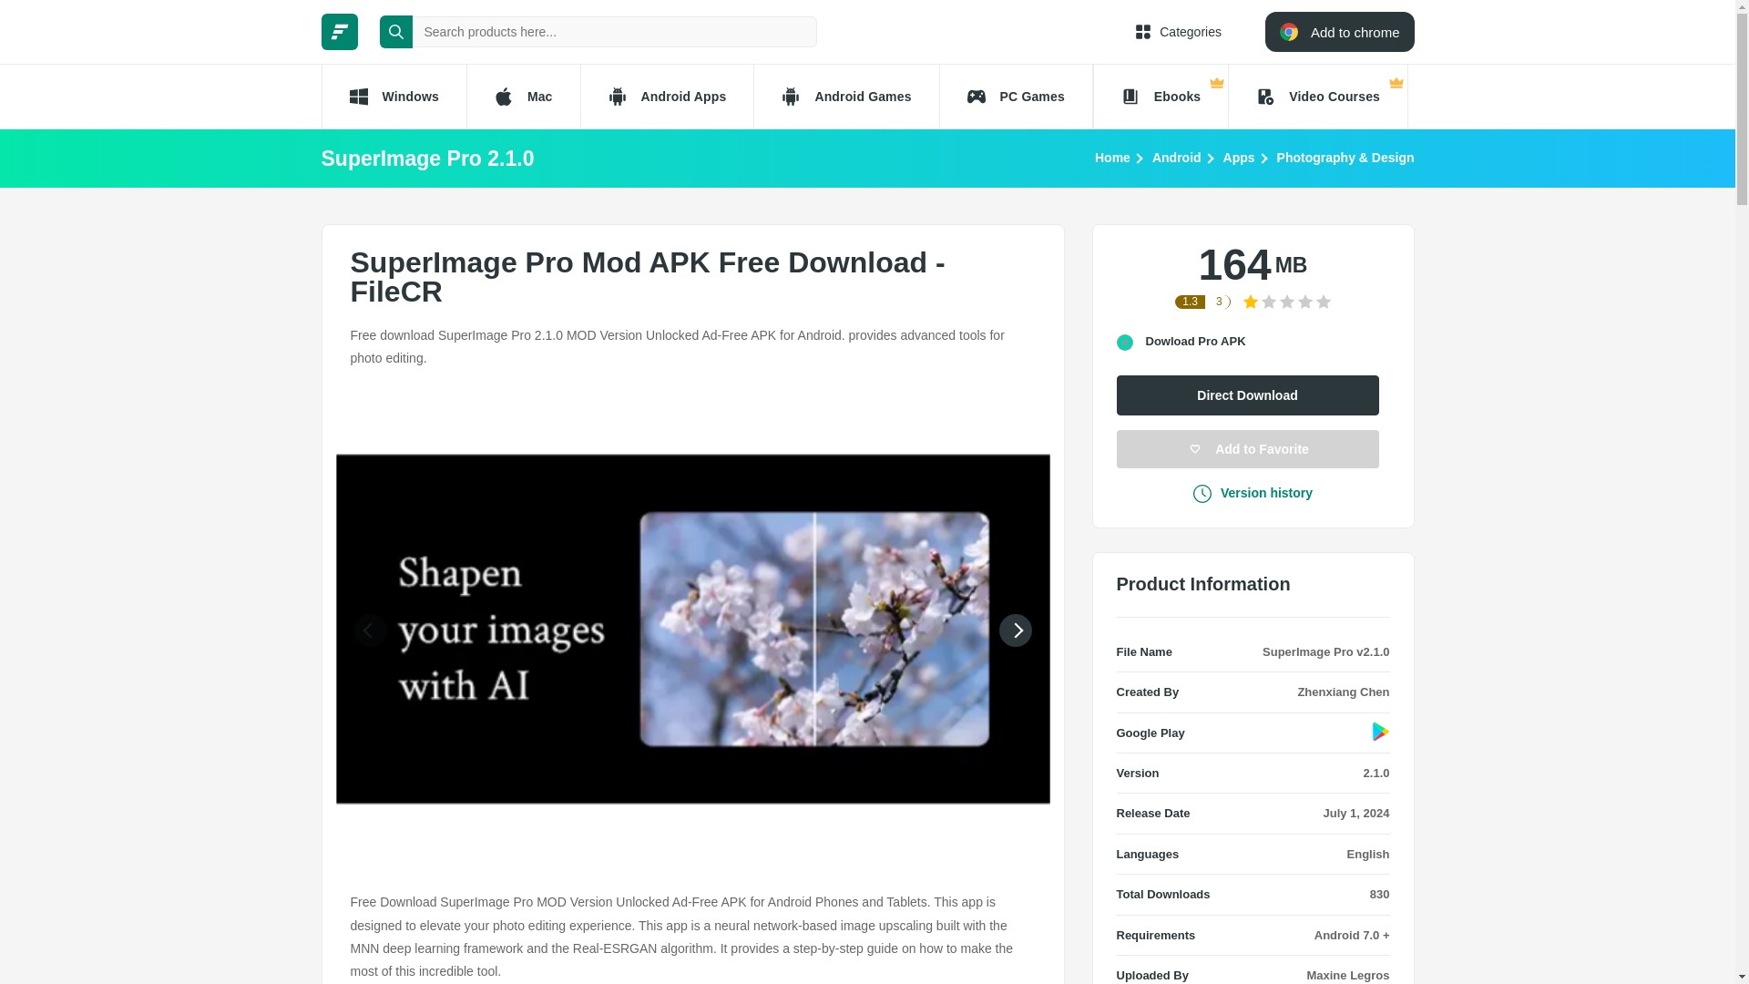 Image resolution: width=1749 pixels, height=984 pixels. I want to click on Mac, so click(523, 97).